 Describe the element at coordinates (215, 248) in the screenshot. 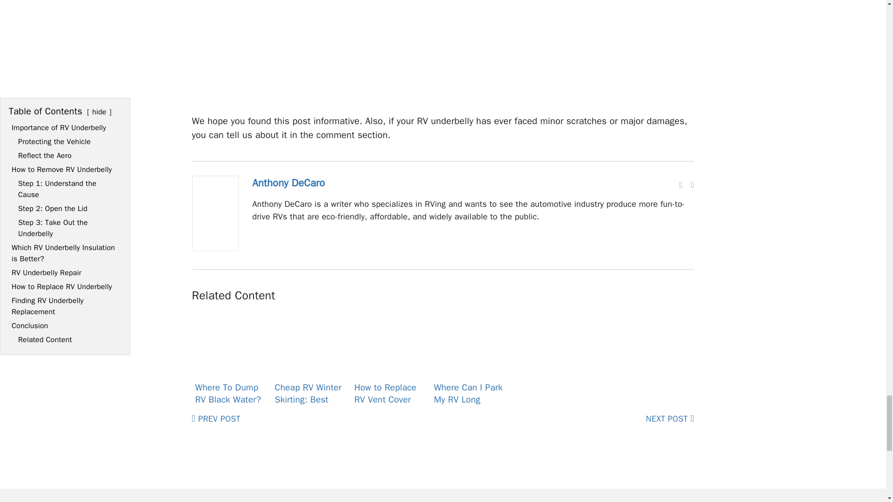

I see `Anthony DeCaro` at that location.